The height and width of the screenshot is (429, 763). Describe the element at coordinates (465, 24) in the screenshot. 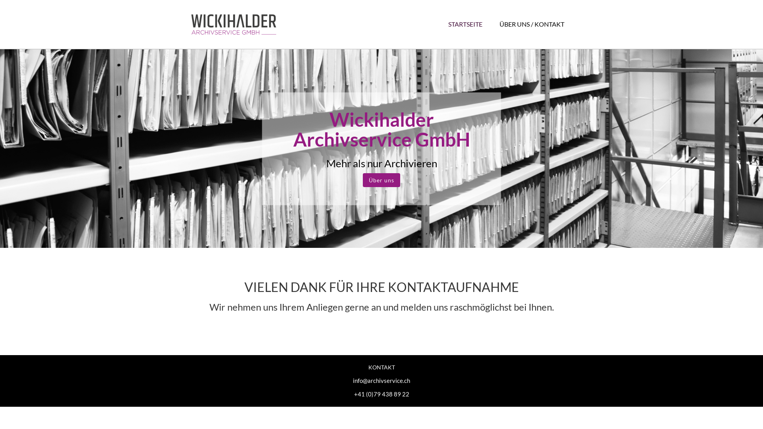

I see `STARTSEITE` at that location.